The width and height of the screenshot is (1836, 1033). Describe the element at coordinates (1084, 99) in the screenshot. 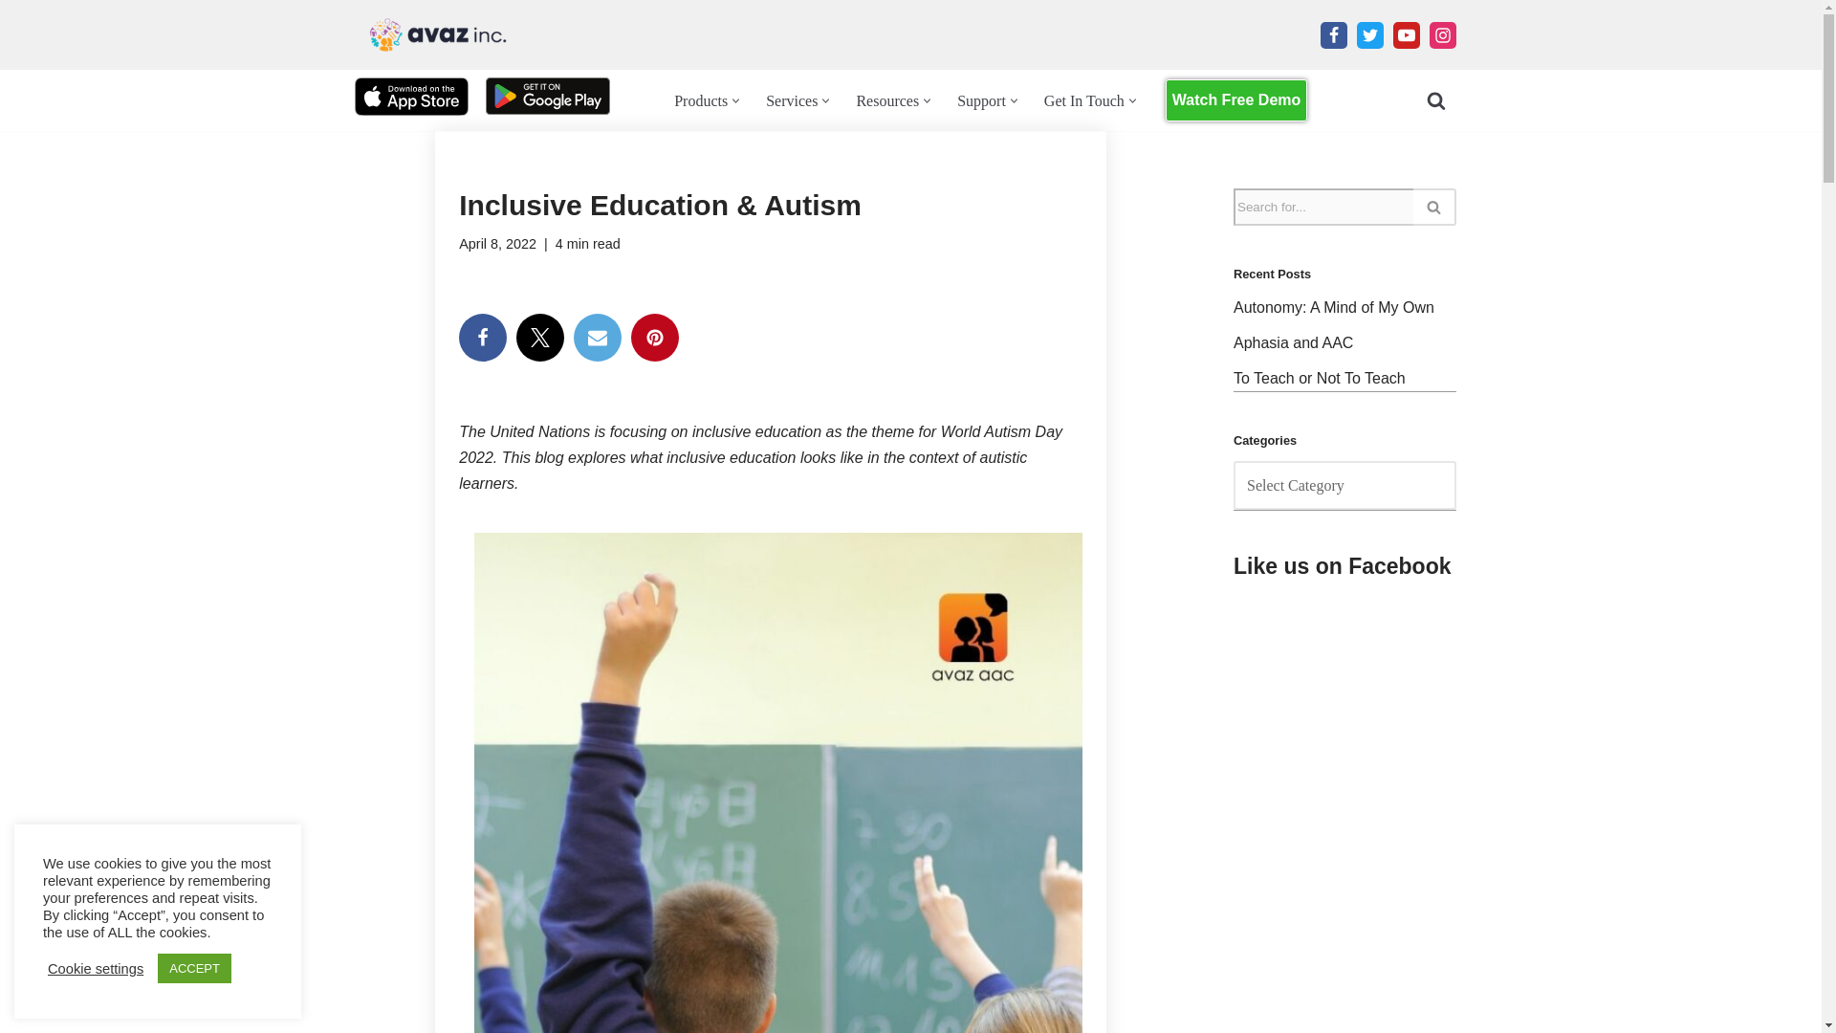

I see `Get In Touch` at that location.